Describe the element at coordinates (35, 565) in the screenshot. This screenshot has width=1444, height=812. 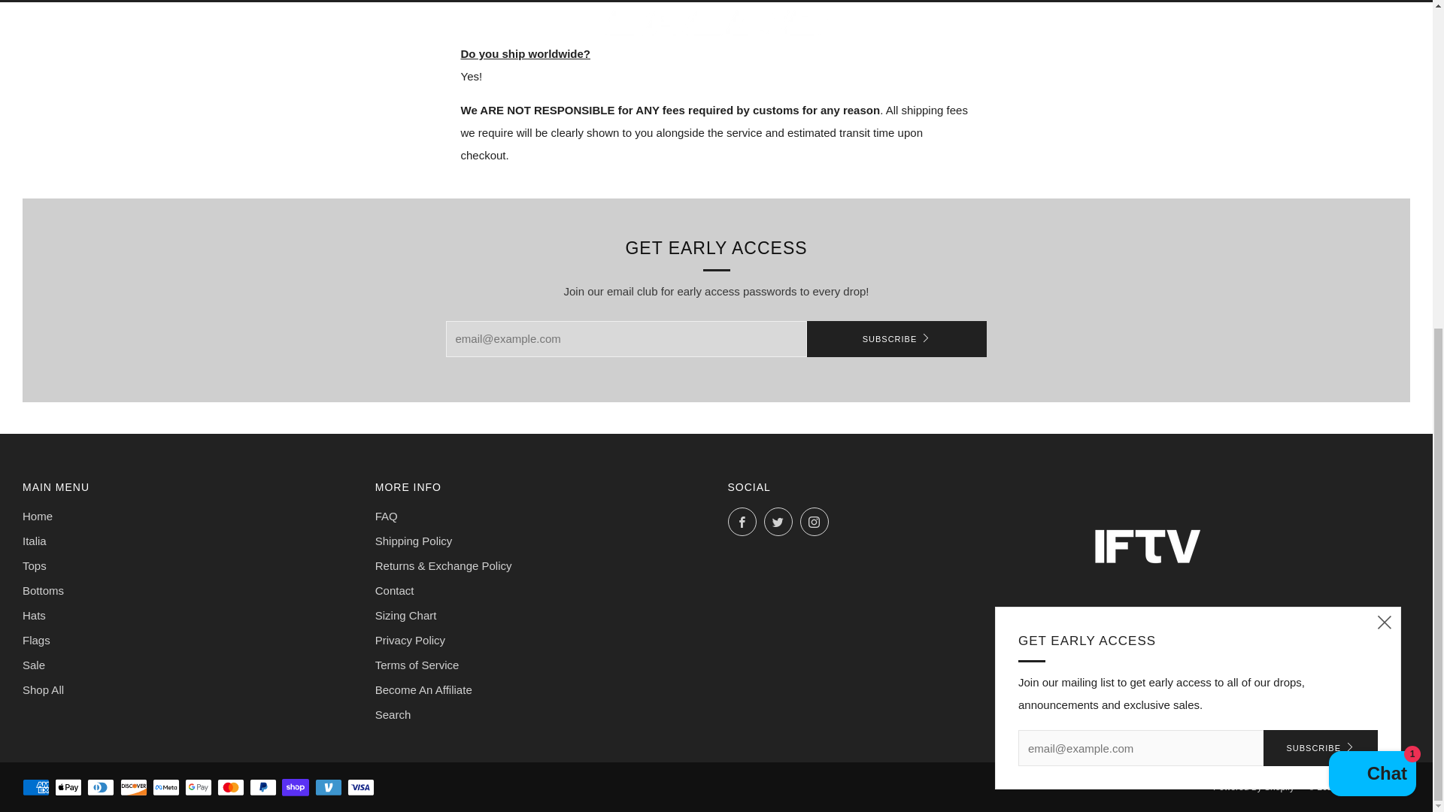
I see `Tops` at that location.